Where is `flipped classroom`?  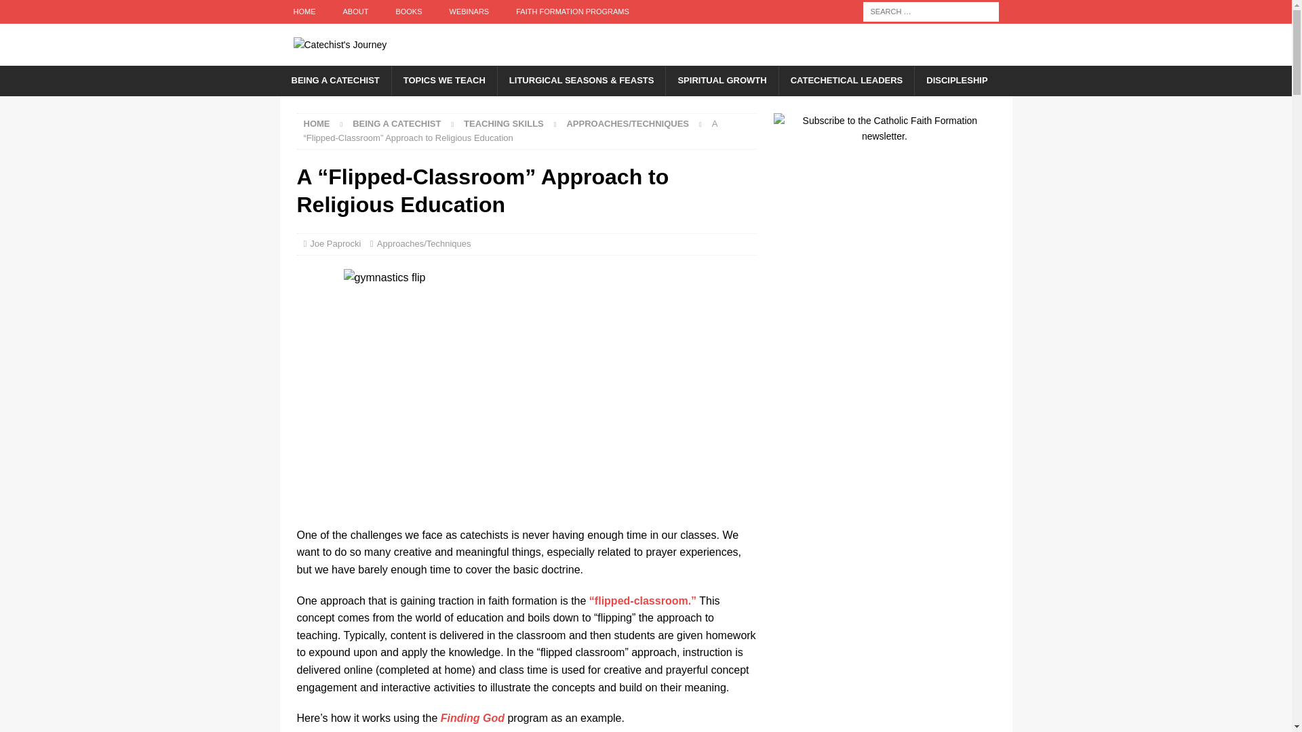
flipped classroom is located at coordinates (643, 601).